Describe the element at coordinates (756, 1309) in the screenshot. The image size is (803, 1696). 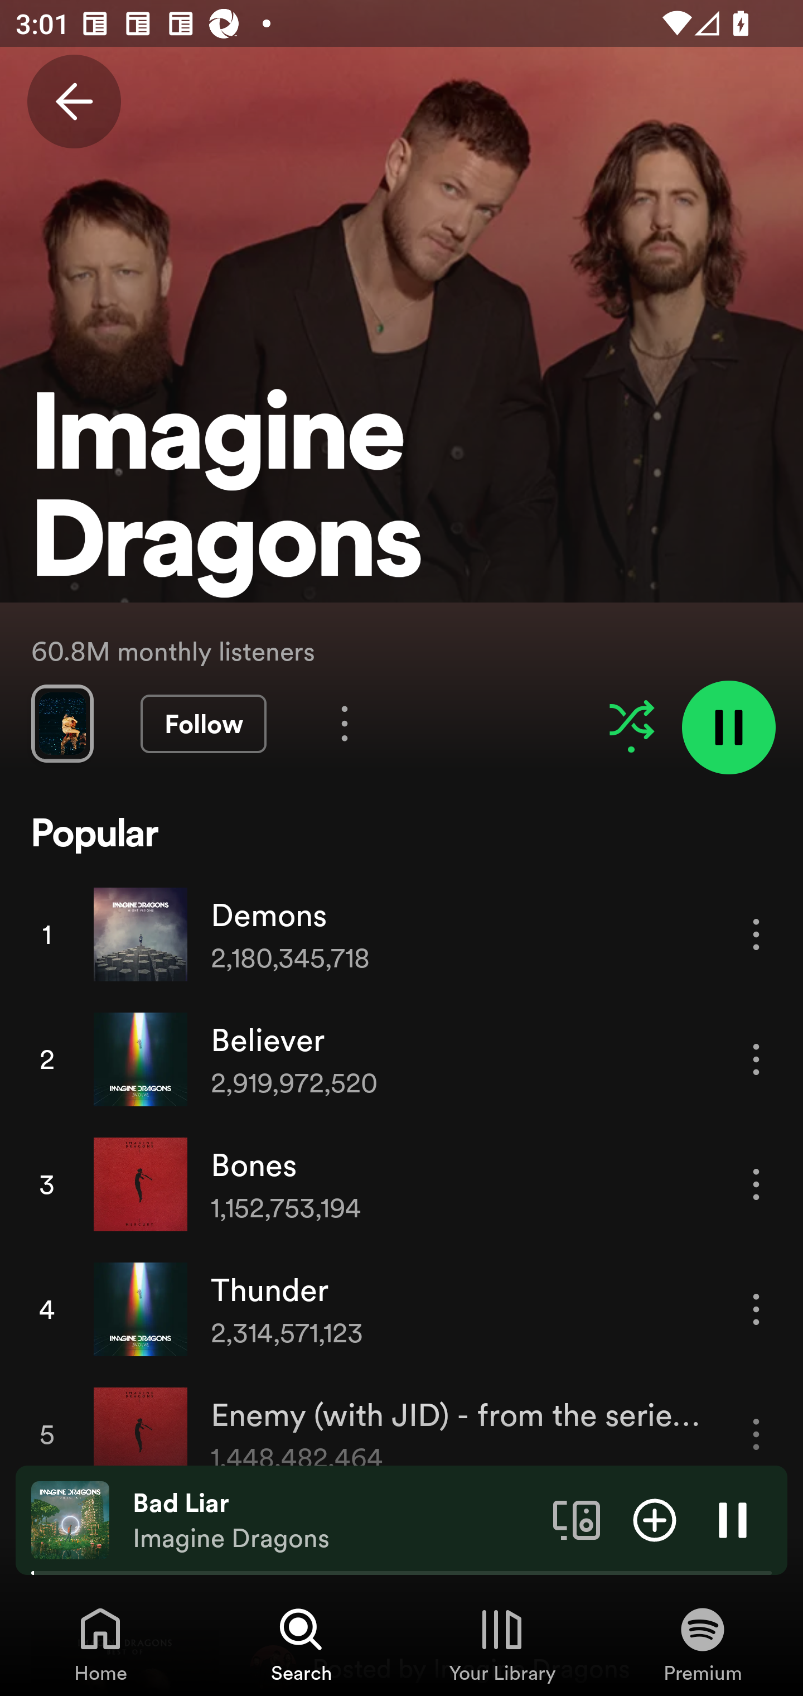
I see `More options for song Thunder` at that location.